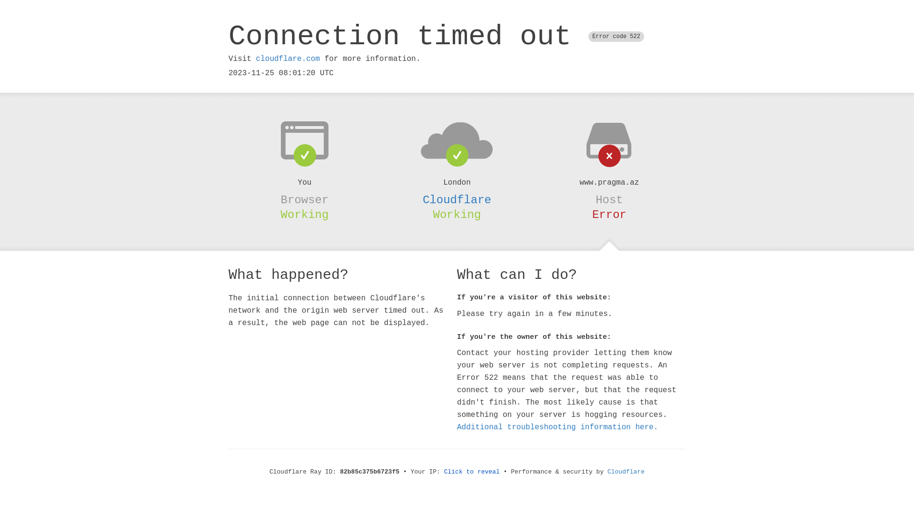 The width and height of the screenshot is (914, 514). Describe the element at coordinates (457, 200) in the screenshot. I see `Cloudflare` at that location.